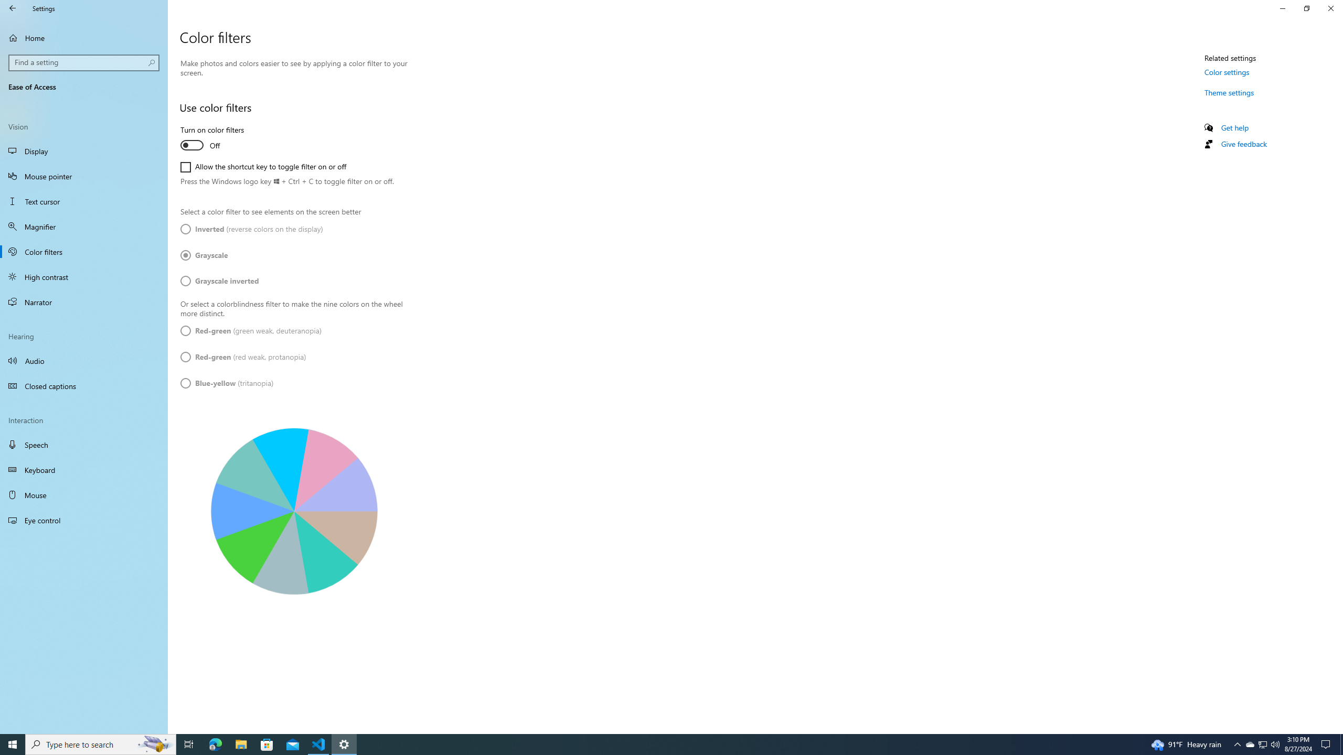 The height and width of the screenshot is (755, 1343). What do you see at coordinates (1341, 745) in the screenshot?
I see `Show desktop` at bounding box center [1341, 745].